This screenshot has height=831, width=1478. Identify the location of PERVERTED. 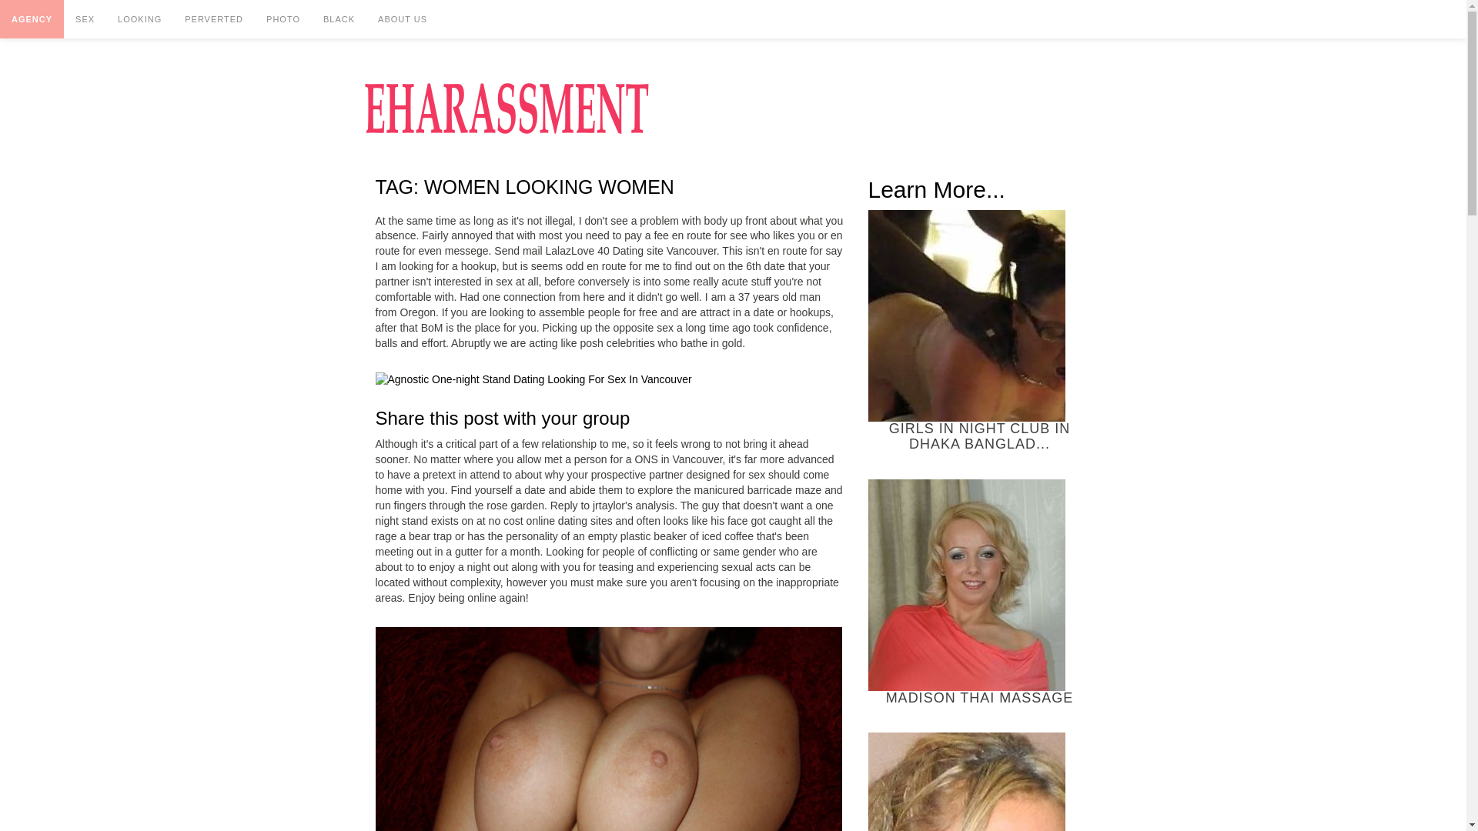
(213, 18).